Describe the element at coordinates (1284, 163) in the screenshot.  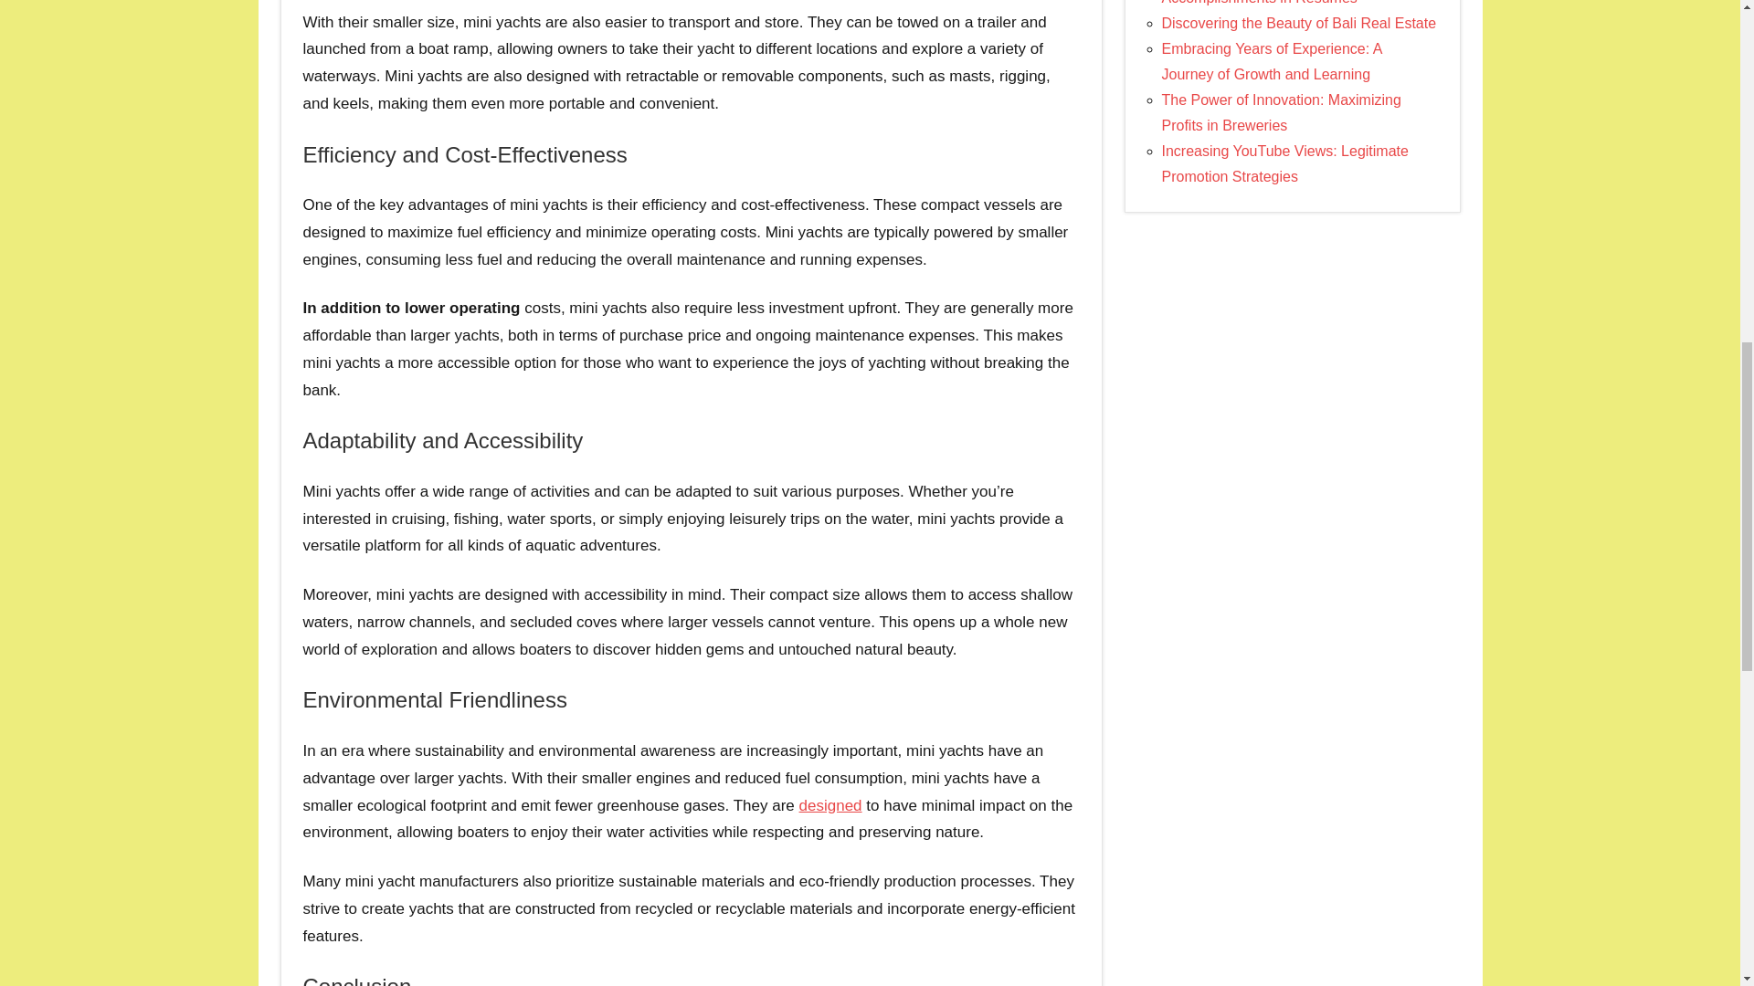
I see `Increasing YouTube Views: Legitimate Promotion Strategies` at that location.